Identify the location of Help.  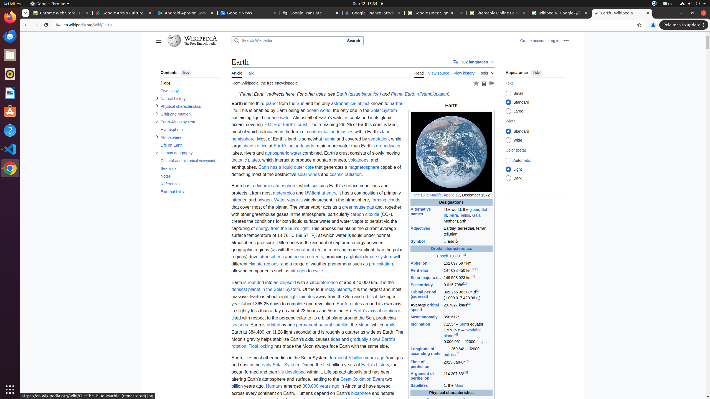
(10, 130).